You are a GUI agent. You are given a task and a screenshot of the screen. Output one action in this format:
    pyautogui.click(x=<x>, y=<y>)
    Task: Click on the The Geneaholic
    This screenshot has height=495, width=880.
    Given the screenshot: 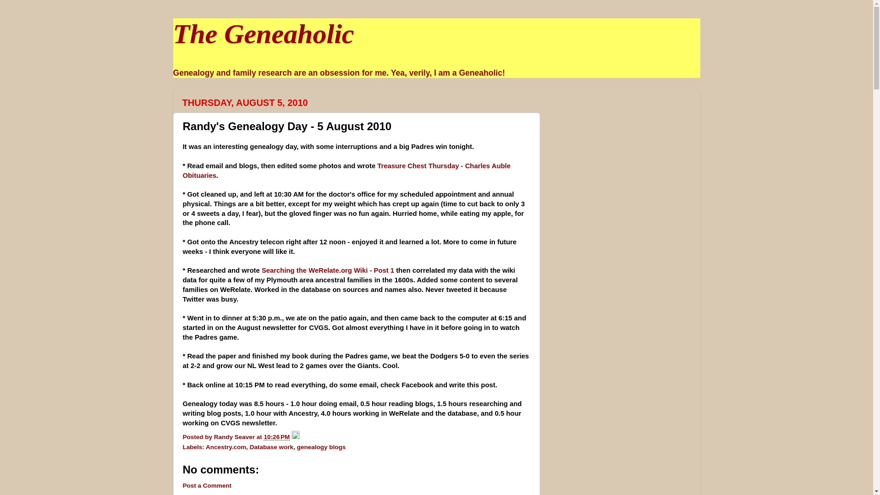 What is the action you would take?
    pyautogui.click(x=264, y=34)
    